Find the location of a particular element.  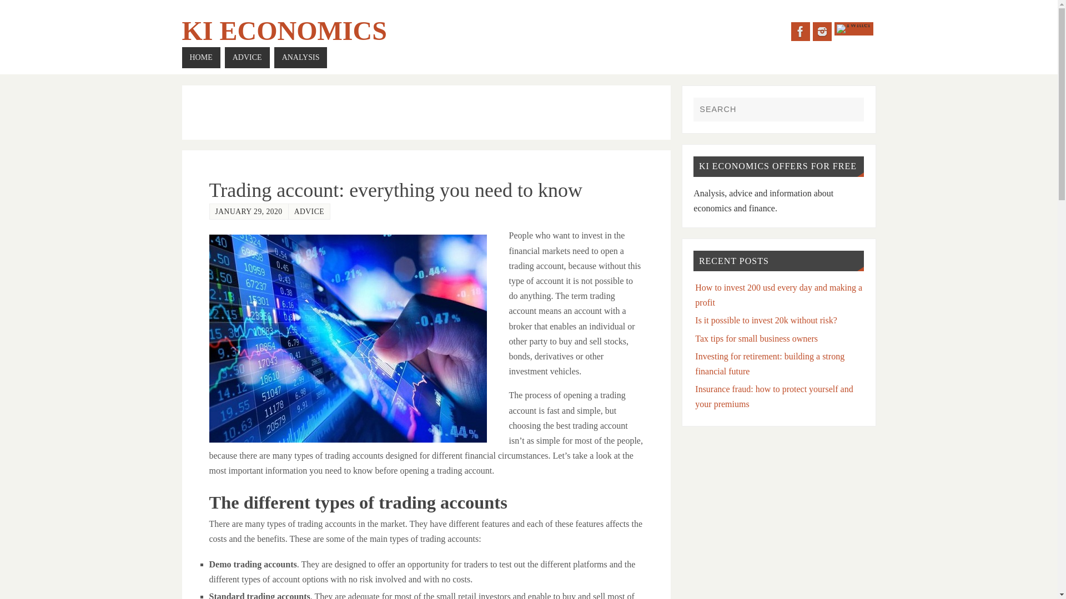

ADVICE is located at coordinates (247, 58).